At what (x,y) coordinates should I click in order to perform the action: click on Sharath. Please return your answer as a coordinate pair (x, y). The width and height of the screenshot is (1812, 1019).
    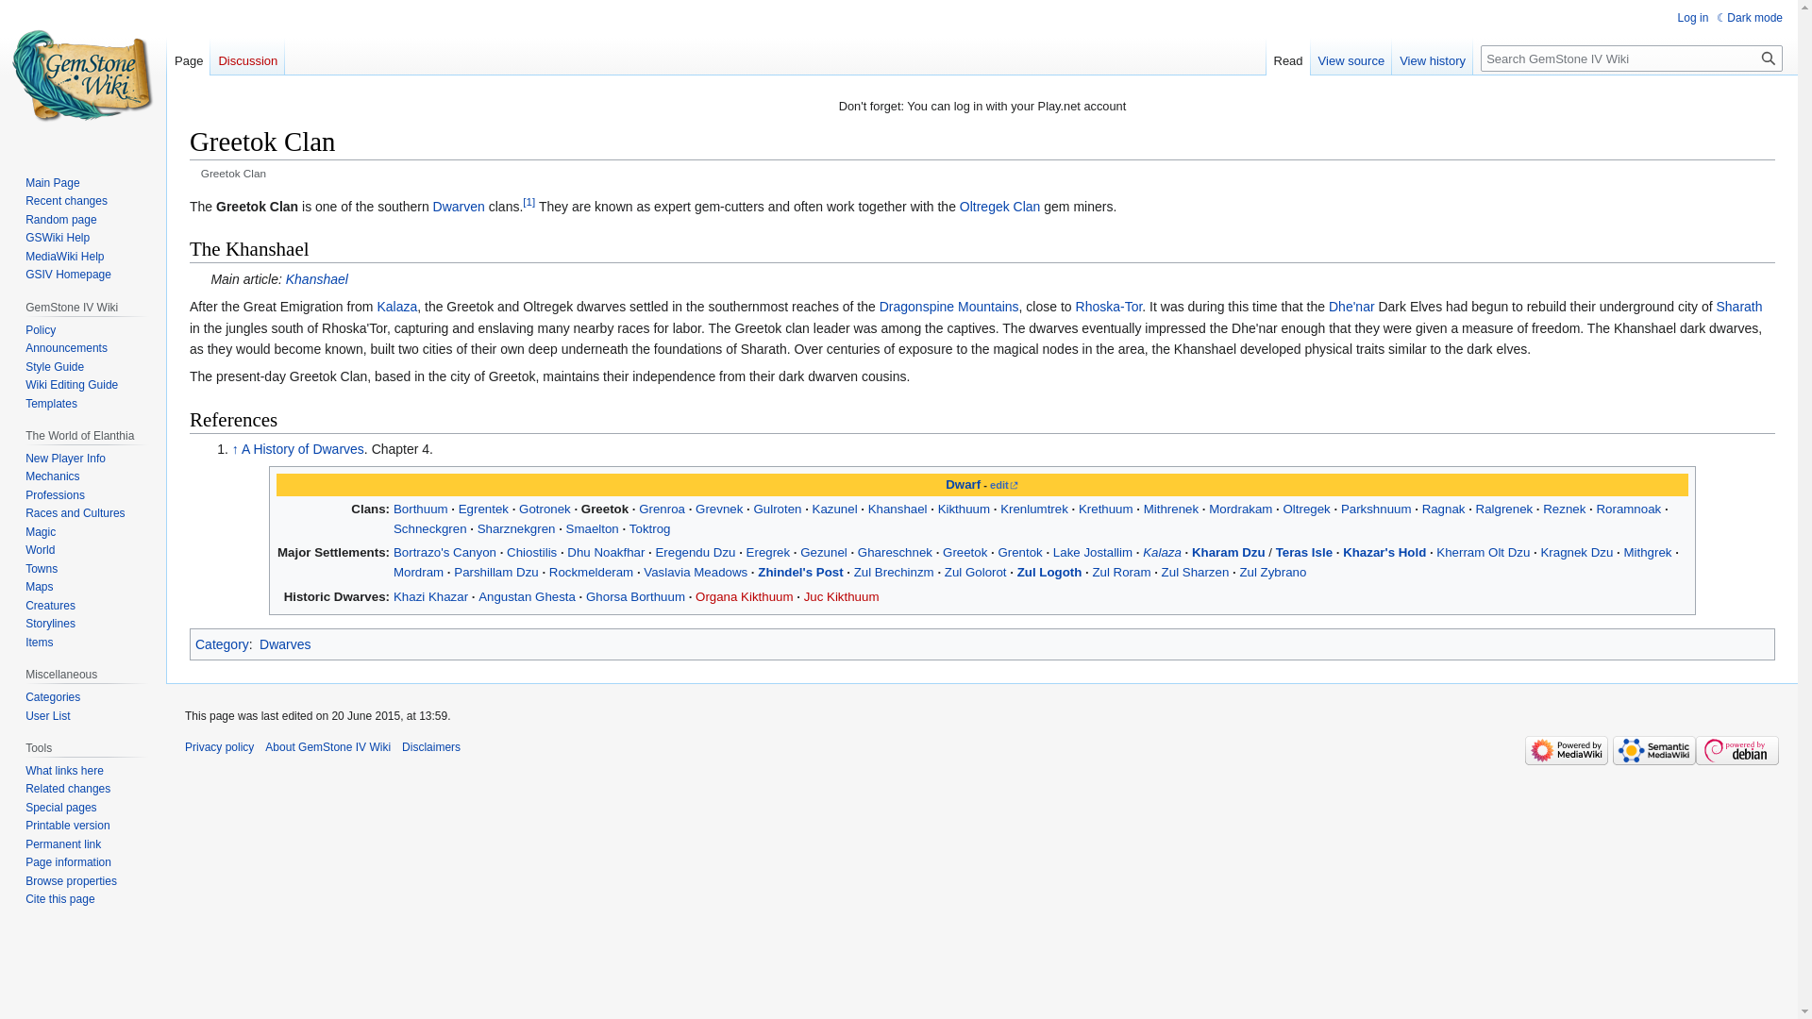
    Looking at the image, I should click on (1738, 306).